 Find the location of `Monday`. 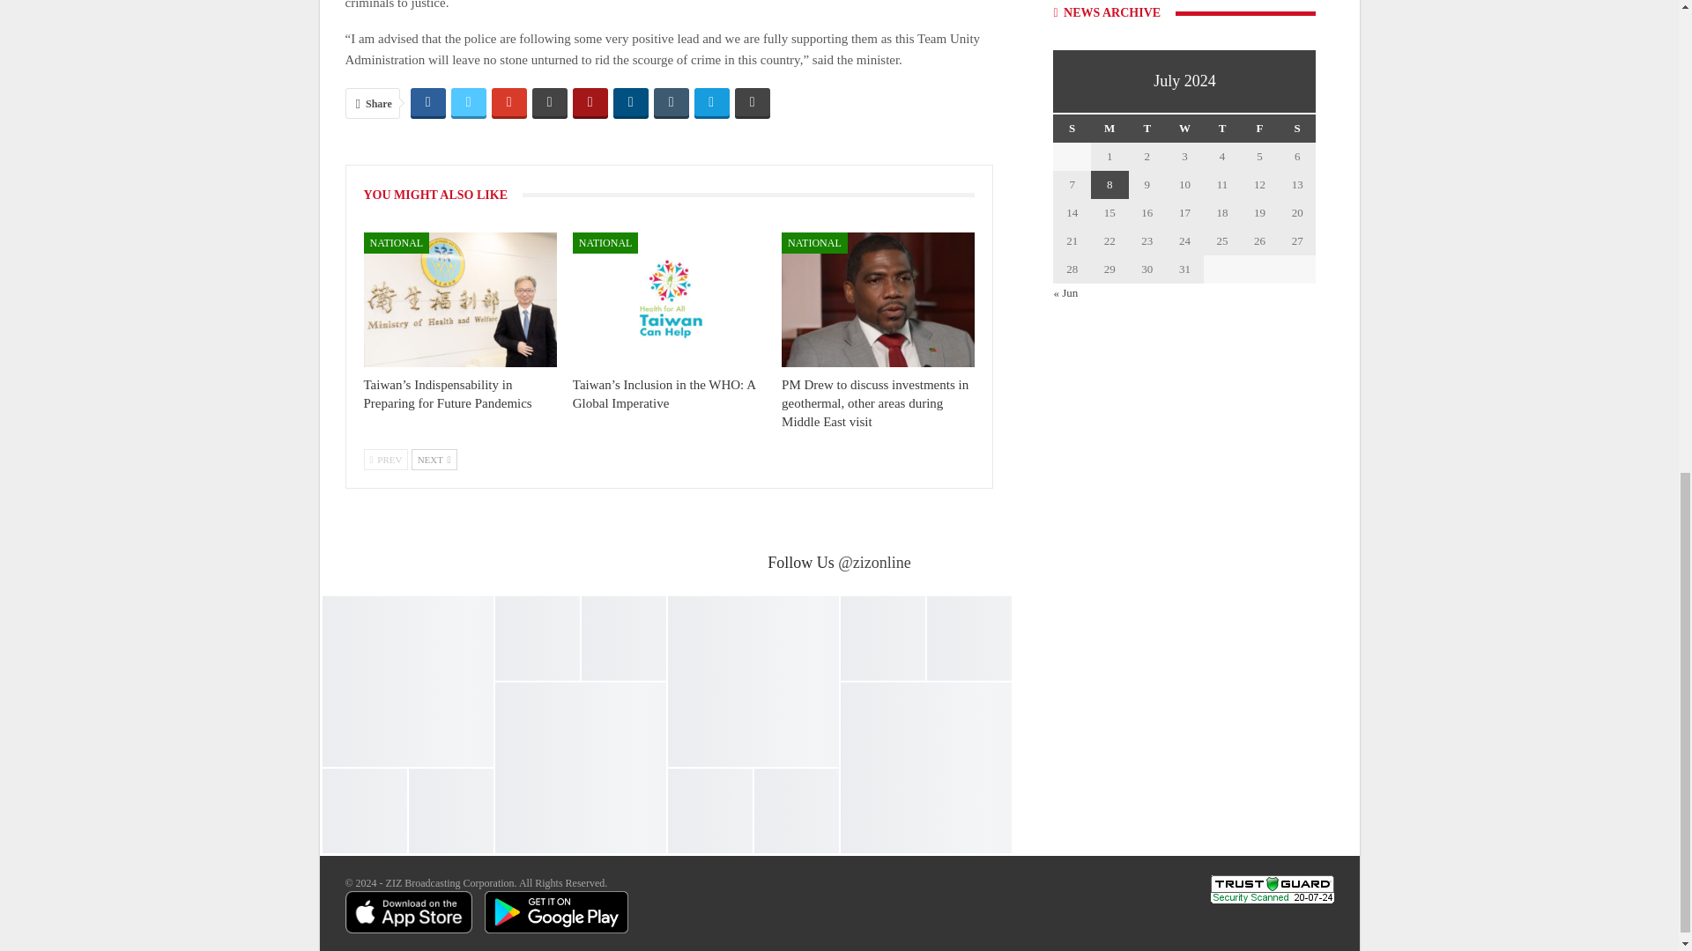

Monday is located at coordinates (1109, 129).